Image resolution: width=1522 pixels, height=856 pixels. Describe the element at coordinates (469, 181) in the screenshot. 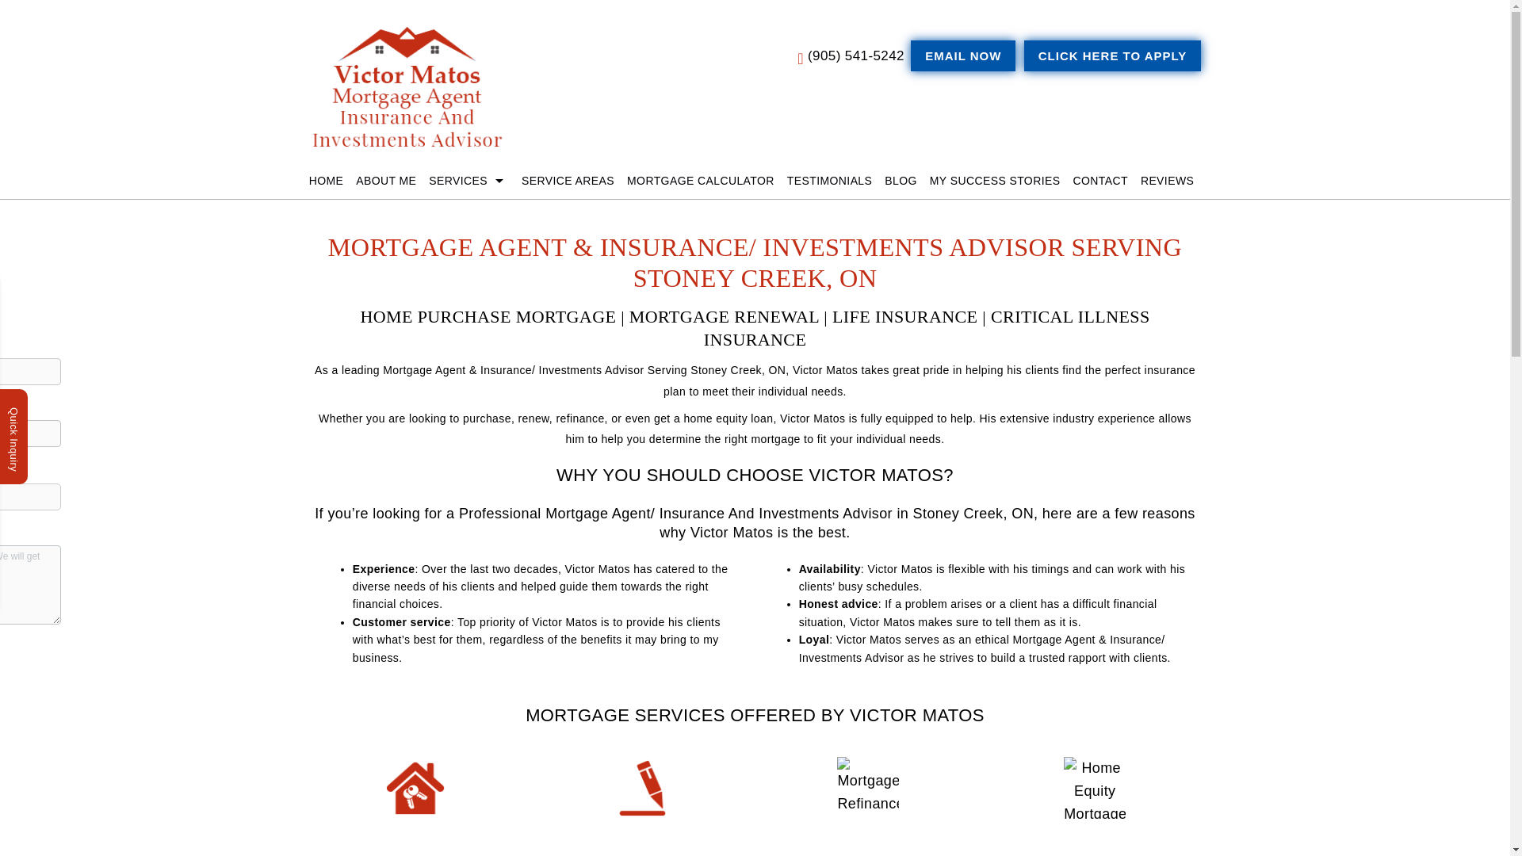

I see `SERVICES` at that location.